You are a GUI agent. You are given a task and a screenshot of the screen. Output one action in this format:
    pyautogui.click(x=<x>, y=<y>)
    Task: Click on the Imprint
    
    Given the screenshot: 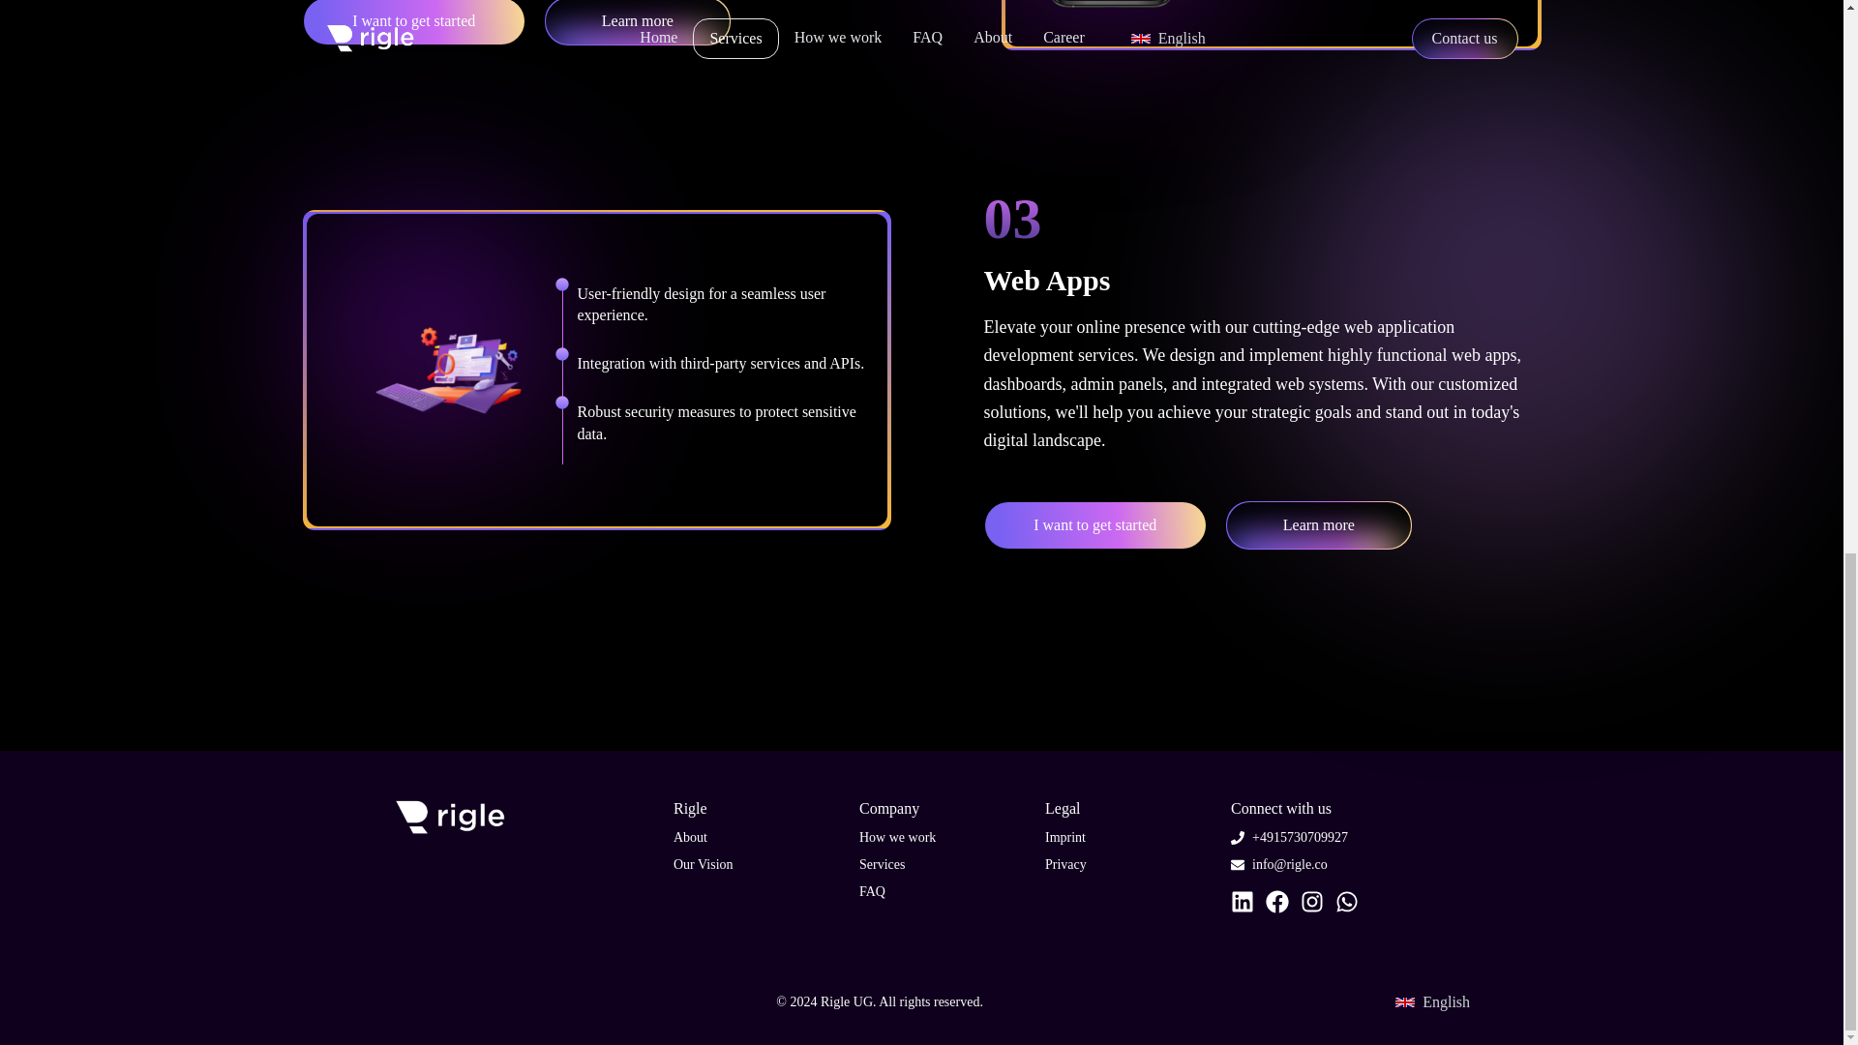 What is the action you would take?
    pyautogui.click(x=1064, y=836)
    